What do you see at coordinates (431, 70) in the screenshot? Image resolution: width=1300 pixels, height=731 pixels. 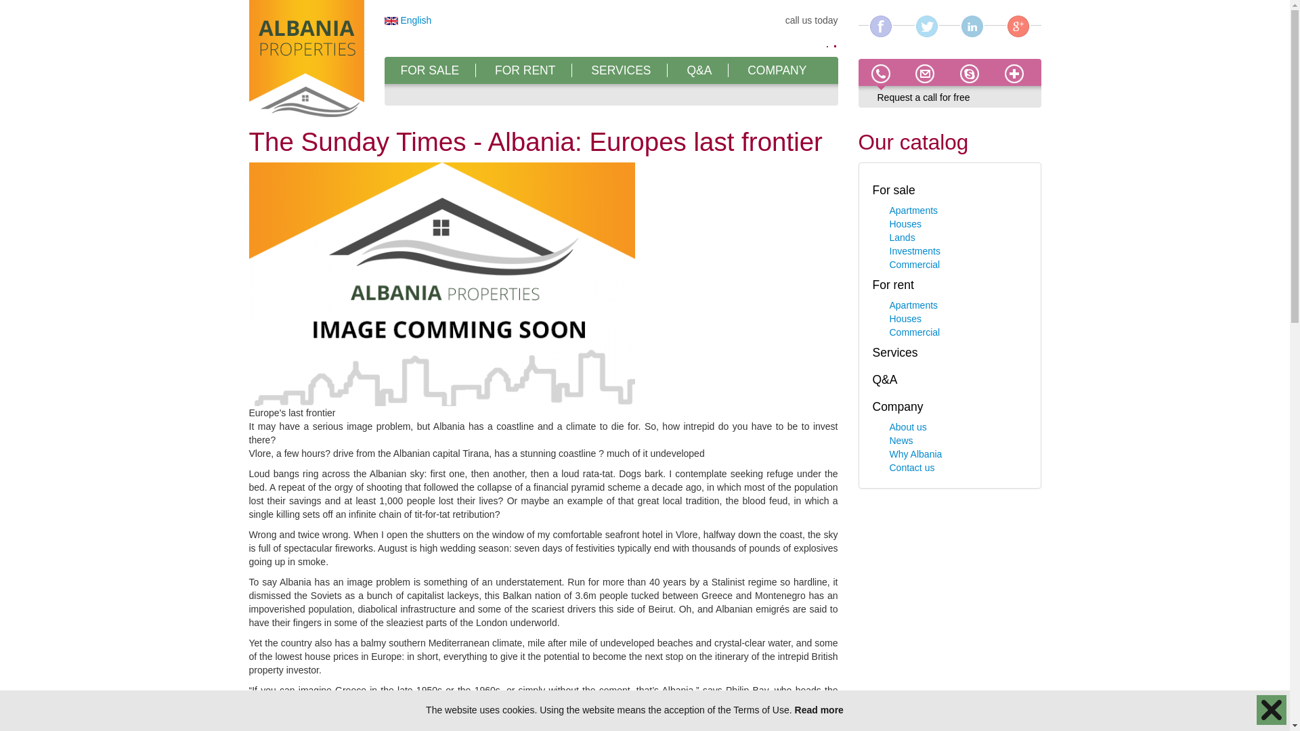 I see `FOR SALE` at bounding box center [431, 70].